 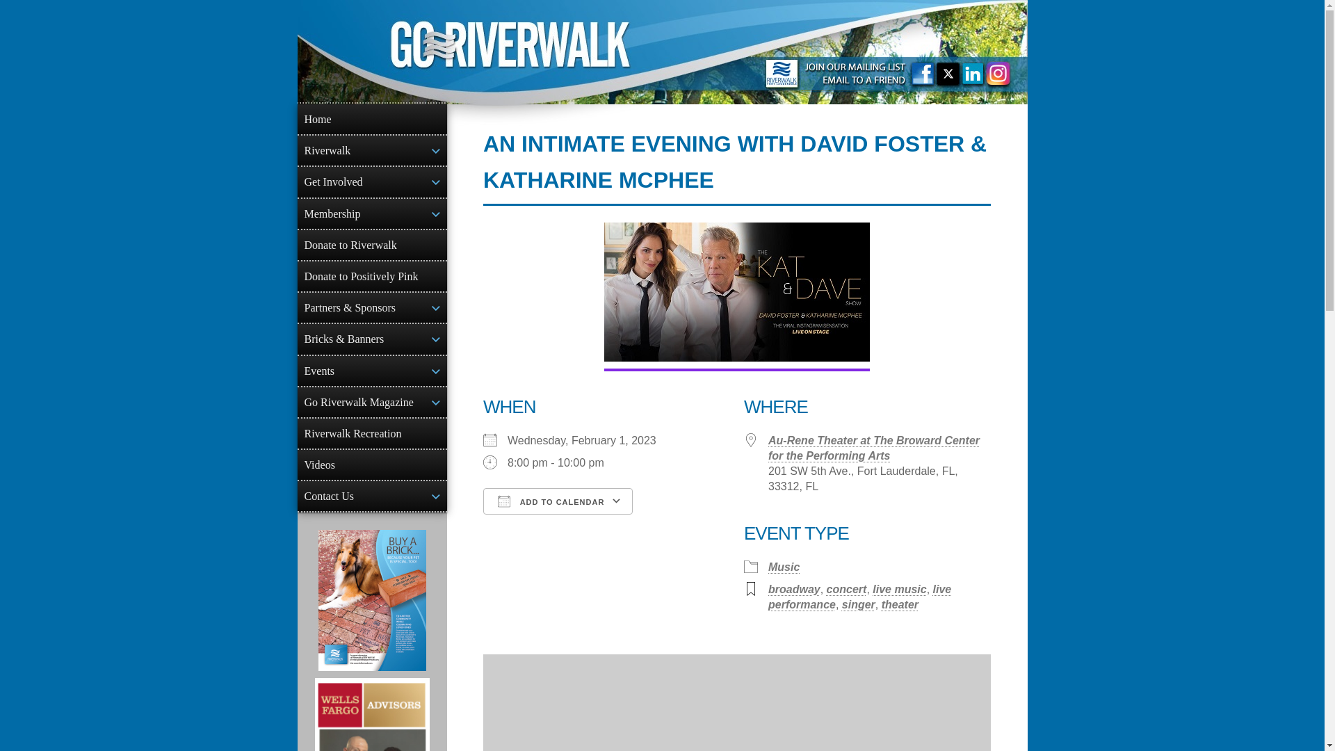 What do you see at coordinates (859, 597) in the screenshot?
I see `live performance` at bounding box center [859, 597].